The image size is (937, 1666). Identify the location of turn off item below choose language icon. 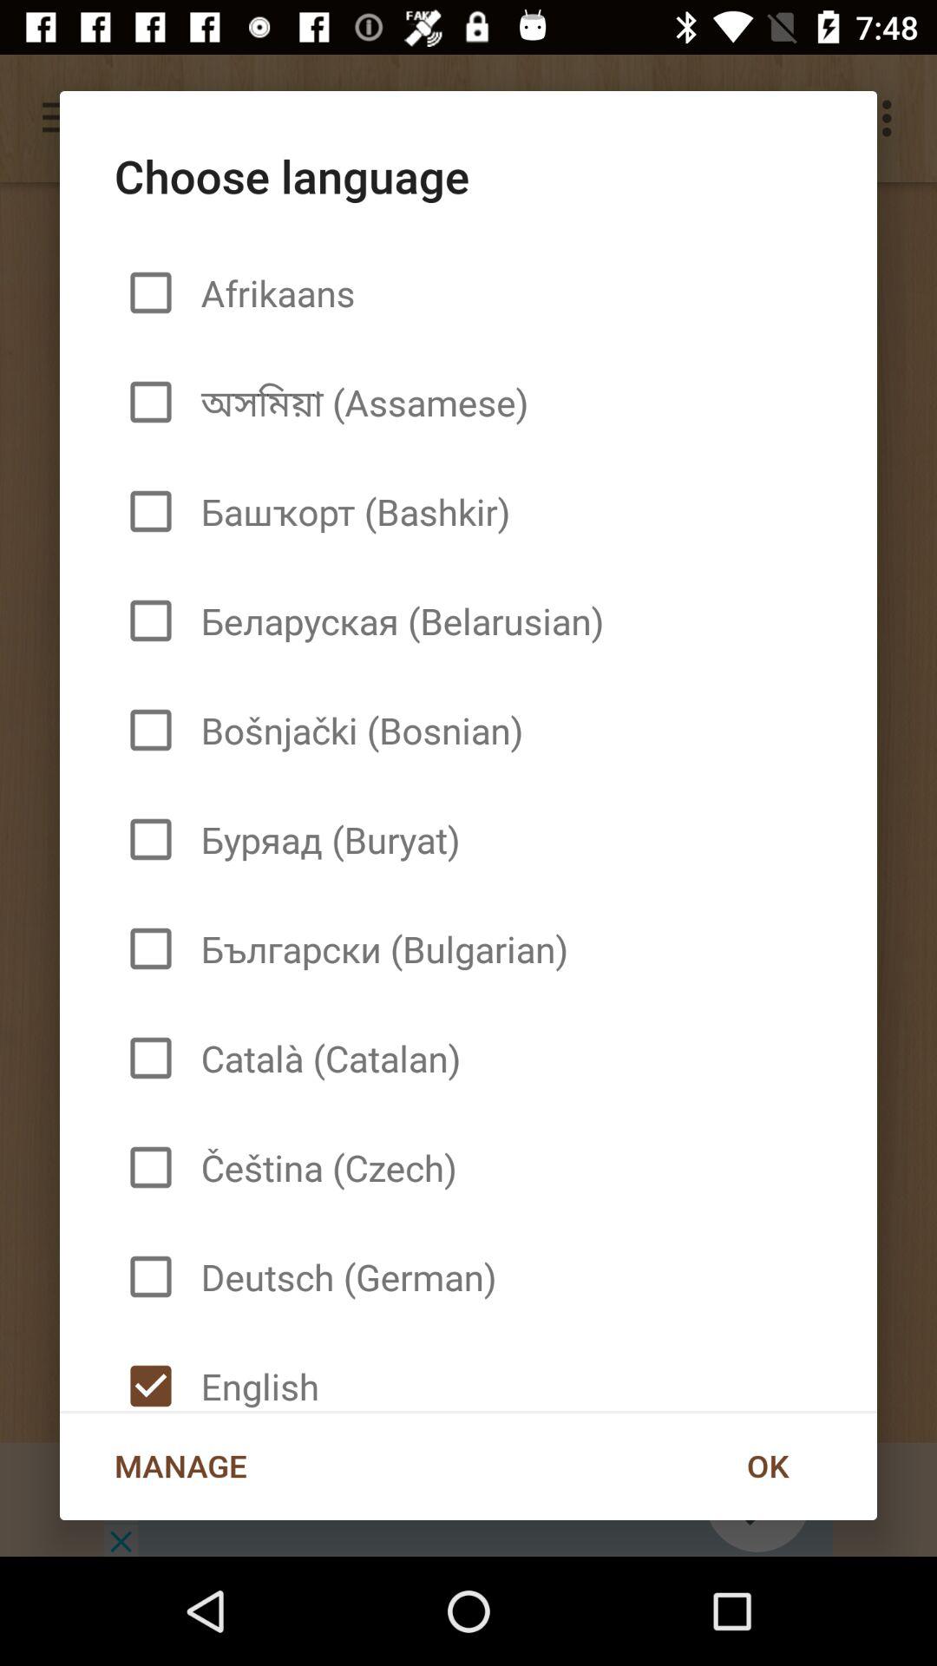
(767, 1466).